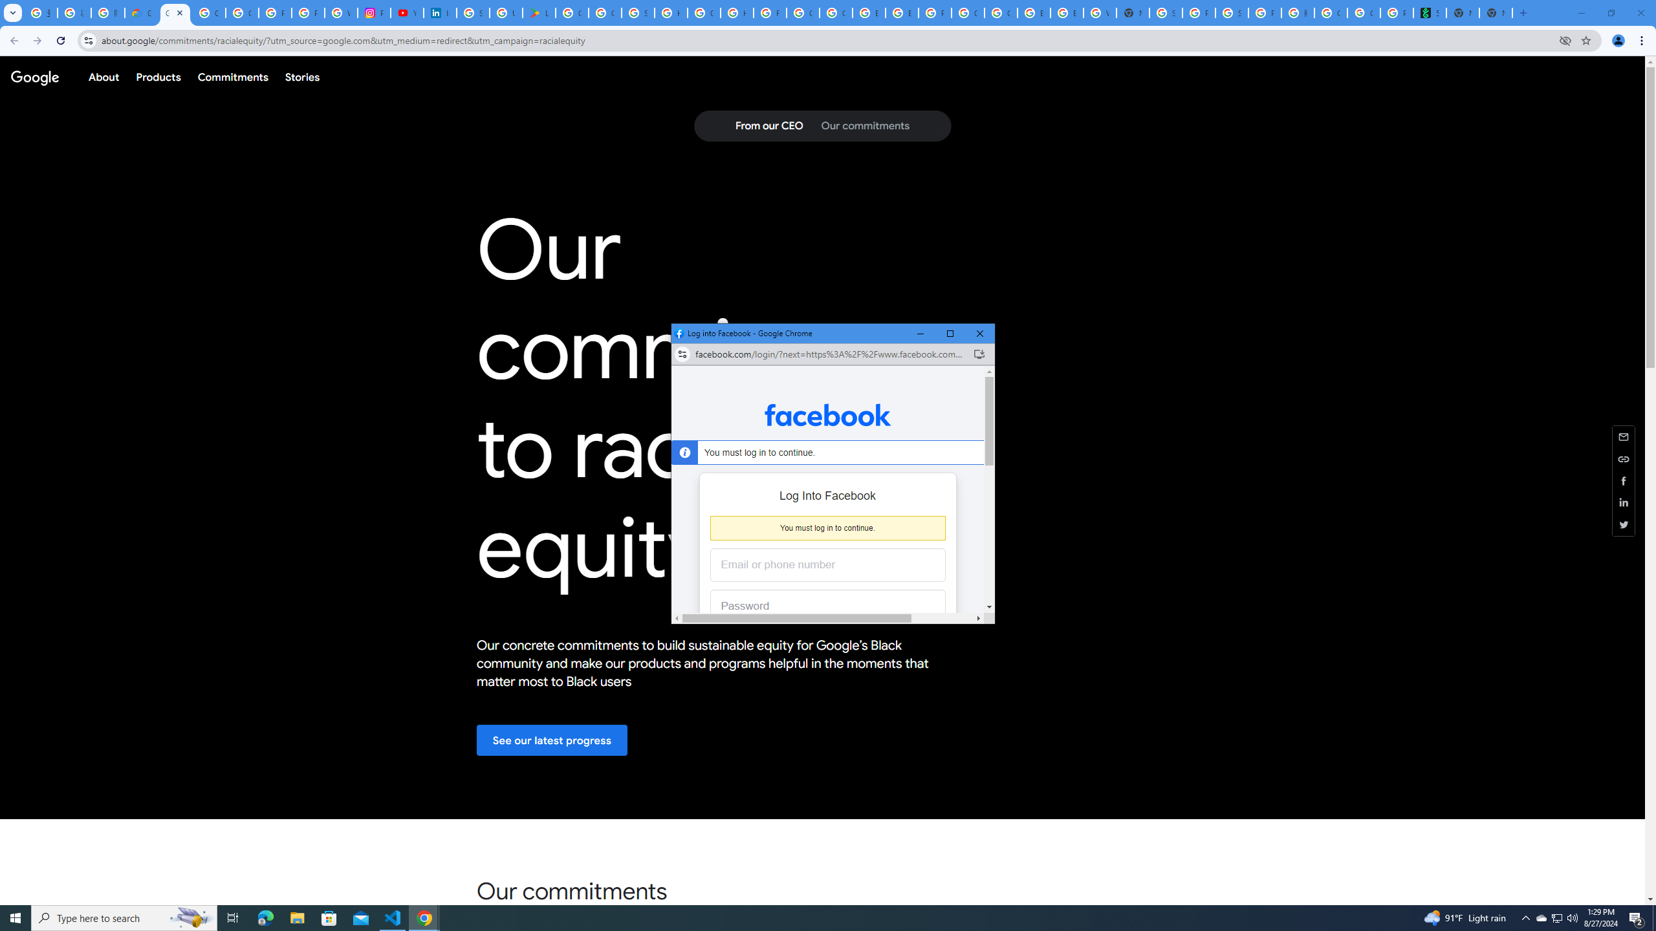  What do you see at coordinates (233, 918) in the screenshot?
I see `Task View` at bounding box center [233, 918].